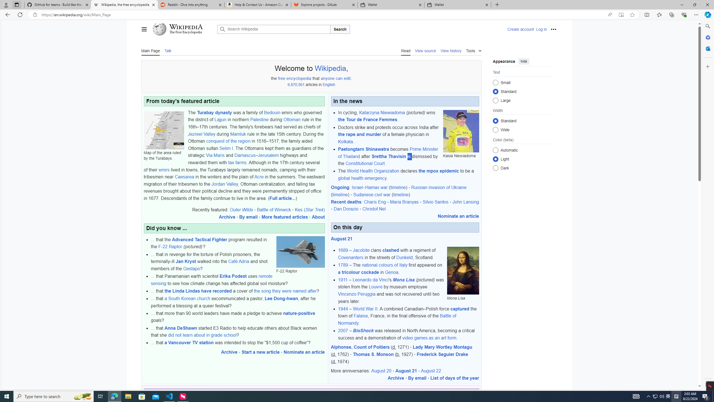 This screenshot has width=714, height=402. What do you see at coordinates (220, 119) in the screenshot?
I see `Lajjun` at bounding box center [220, 119].